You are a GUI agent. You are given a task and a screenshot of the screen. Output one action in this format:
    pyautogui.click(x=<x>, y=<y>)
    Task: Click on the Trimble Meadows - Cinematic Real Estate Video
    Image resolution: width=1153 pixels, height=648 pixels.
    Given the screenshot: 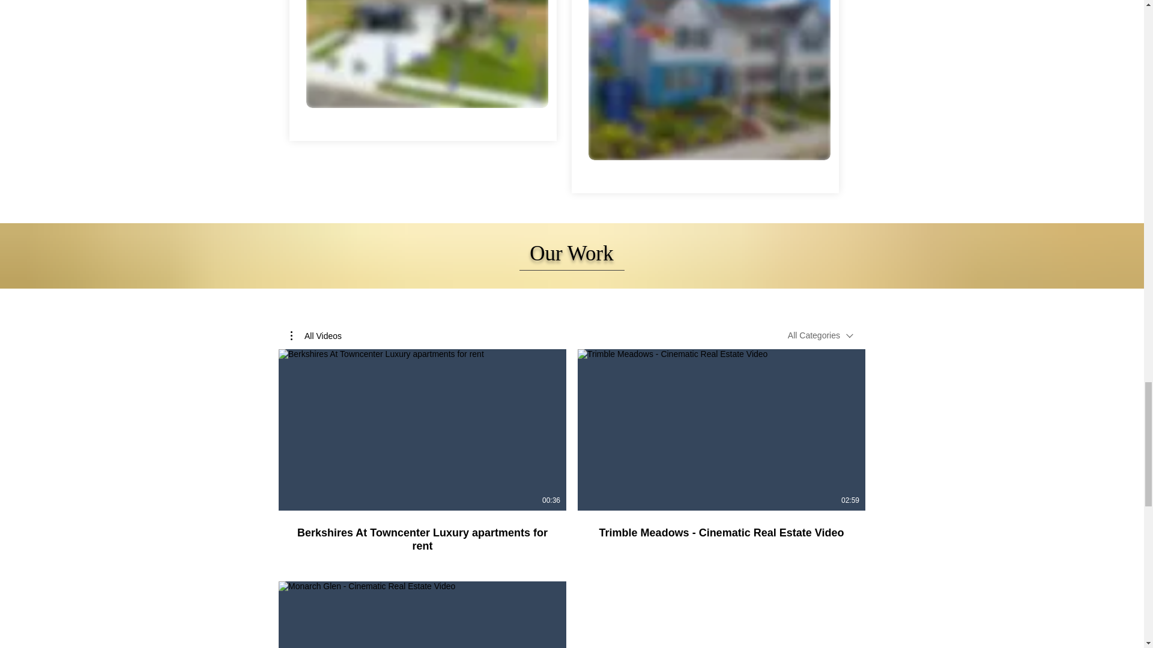 What is the action you would take?
    pyautogui.click(x=721, y=532)
    